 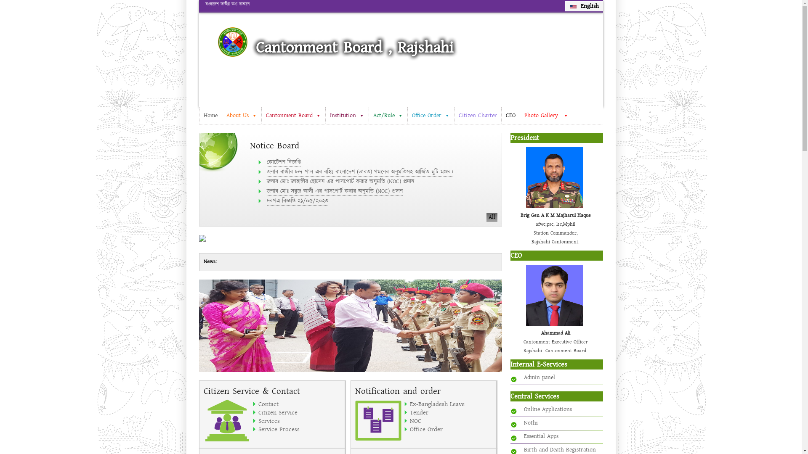 I want to click on Office Order, so click(x=431, y=116).